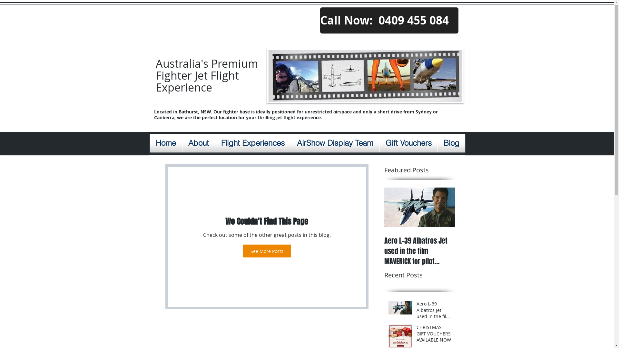  Describe the element at coordinates (199, 143) in the screenshot. I see `About` at that location.